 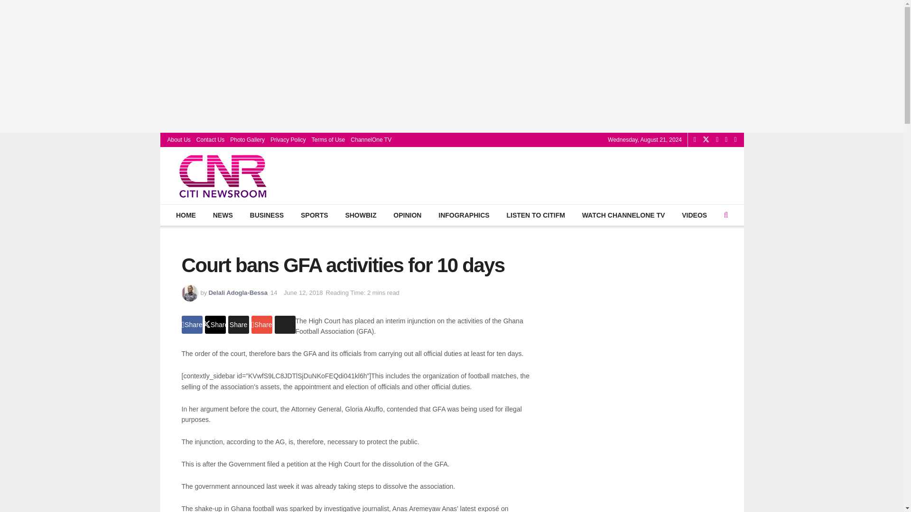 What do you see at coordinates (314, 215) in the screenshot?
I see `SPORTS` at bounding box center [314, 215].